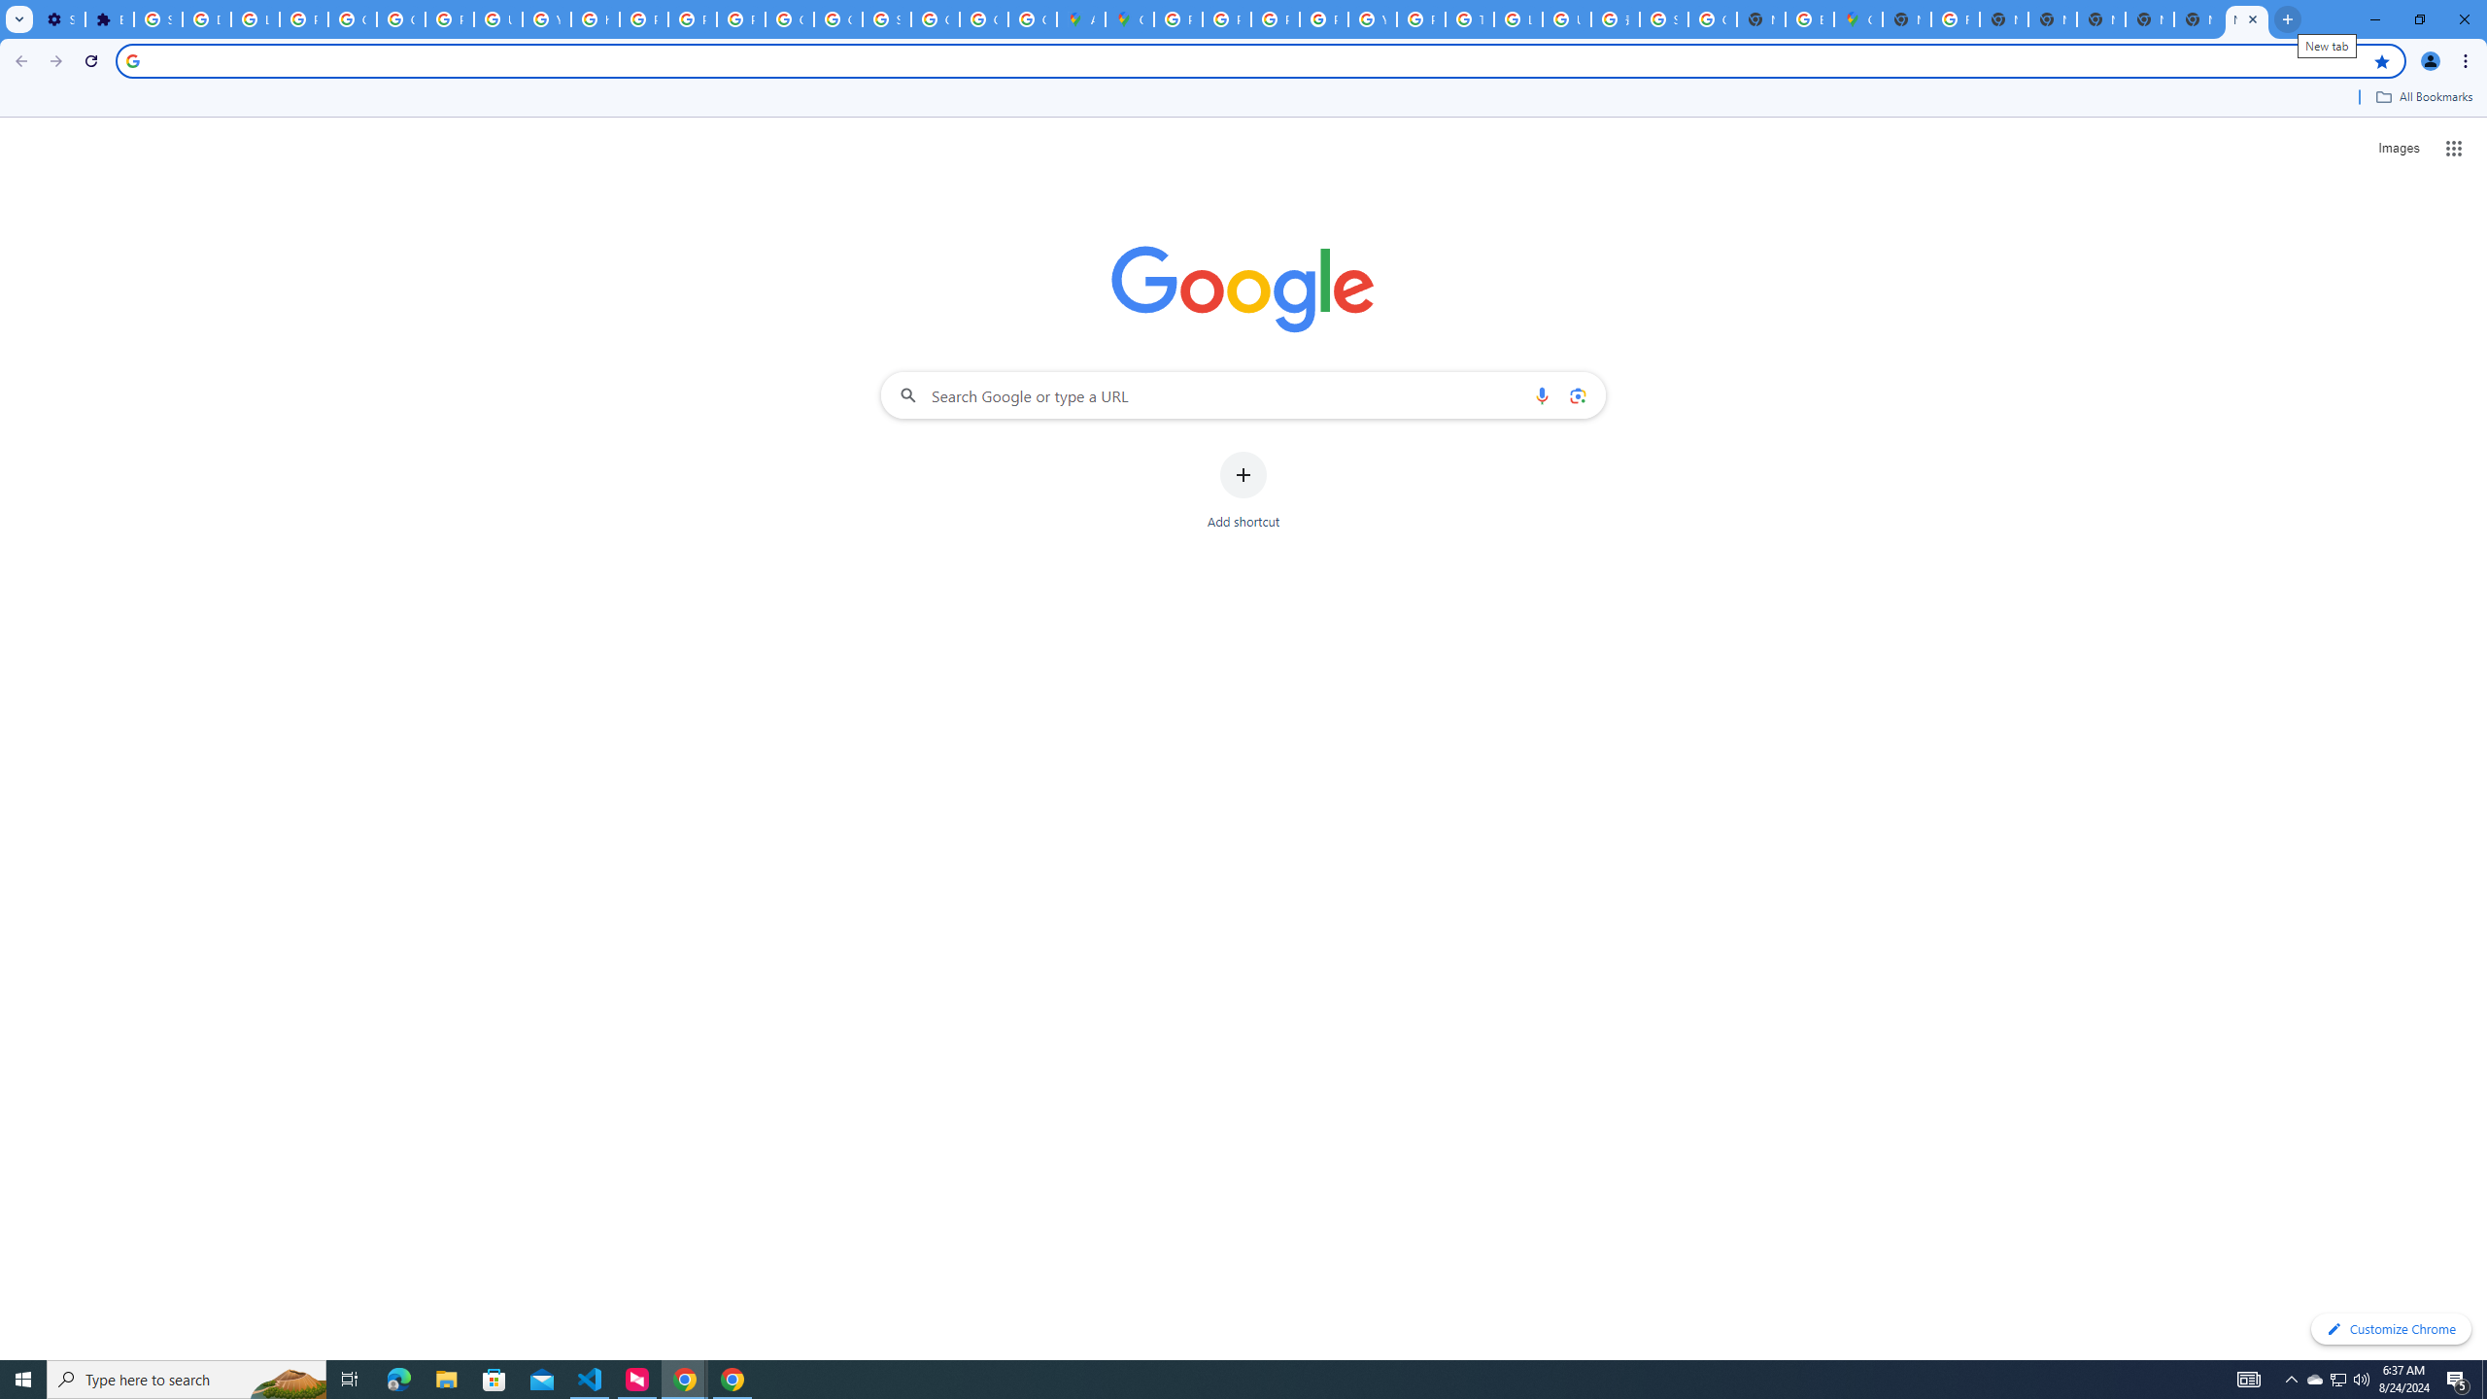 This screenshot has width=2487, height=1399. What do you see at coordinates (60, 19) in the screenshot?
I see `Settings - On startup` at bounding box center [60, 19].